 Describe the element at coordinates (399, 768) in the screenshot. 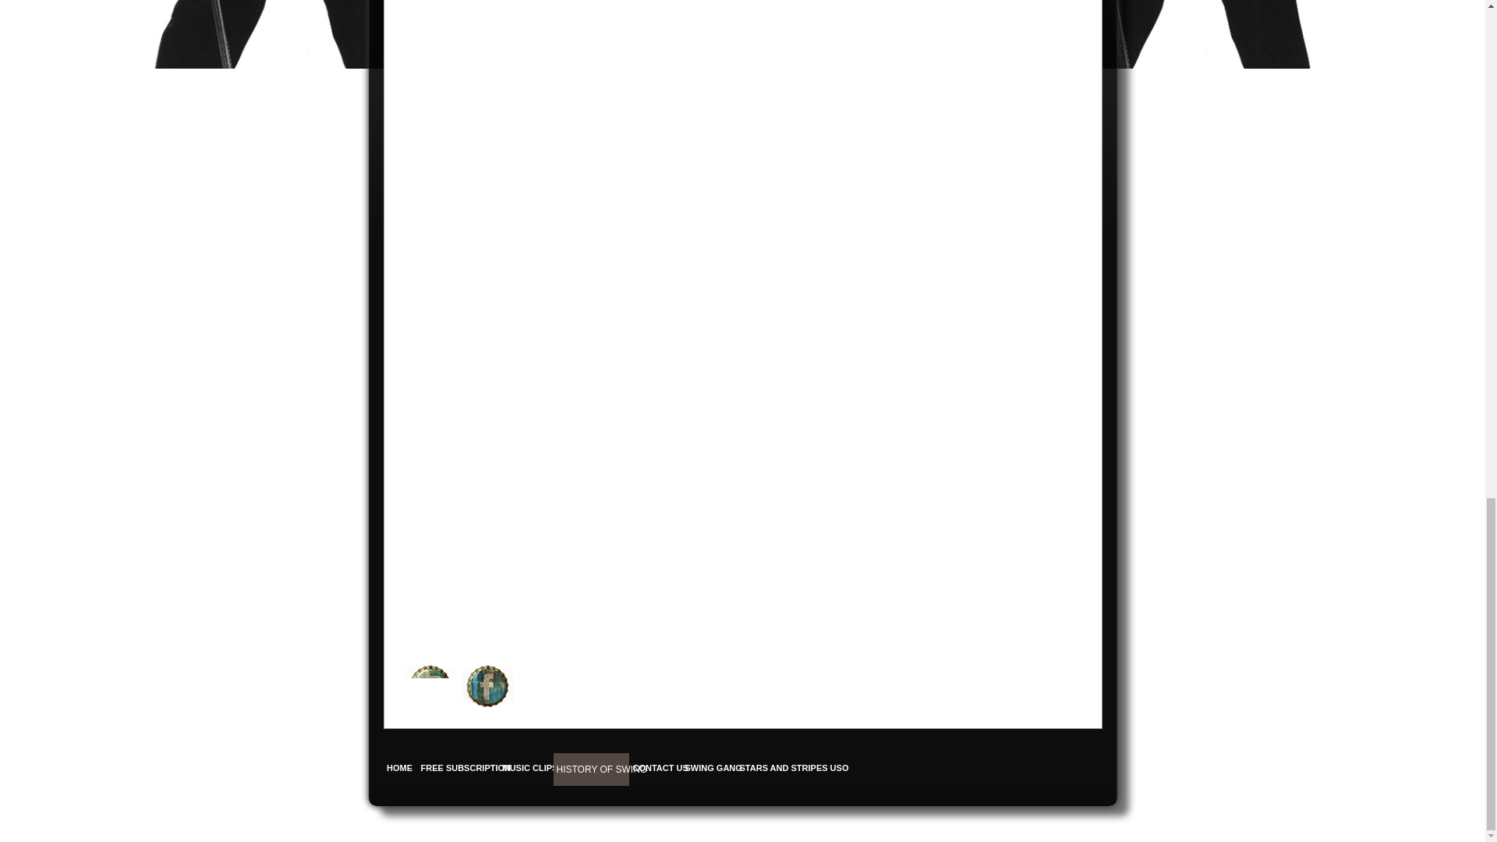

I see `HOME` at that location.